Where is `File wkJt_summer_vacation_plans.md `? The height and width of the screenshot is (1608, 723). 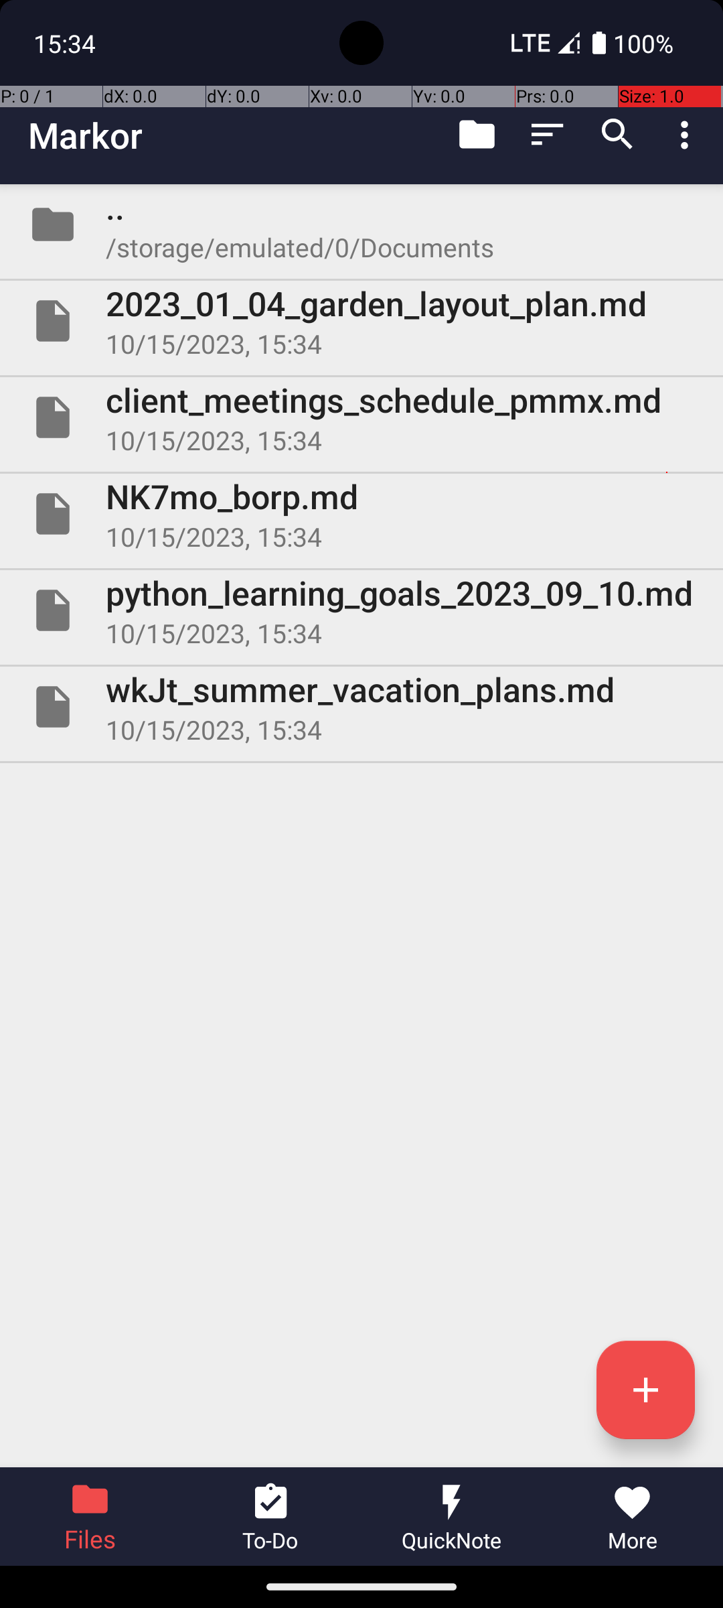 File wkJt_summer_vacation_plans.md  is located at coordinates (361, 707).